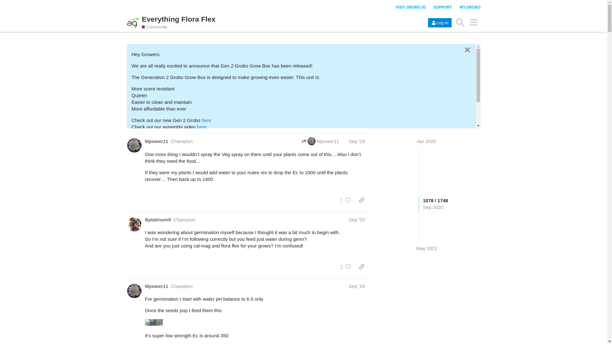  I want to click on May 2021, so click(426, 248).